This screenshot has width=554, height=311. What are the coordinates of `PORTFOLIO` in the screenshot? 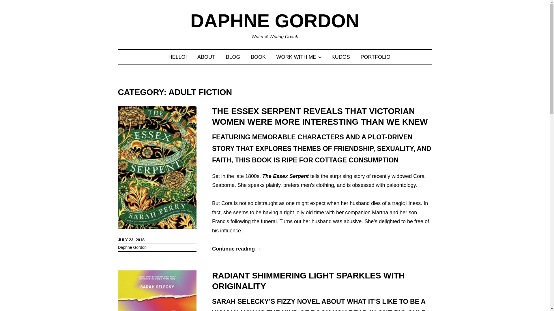 It's located at (375, 57).